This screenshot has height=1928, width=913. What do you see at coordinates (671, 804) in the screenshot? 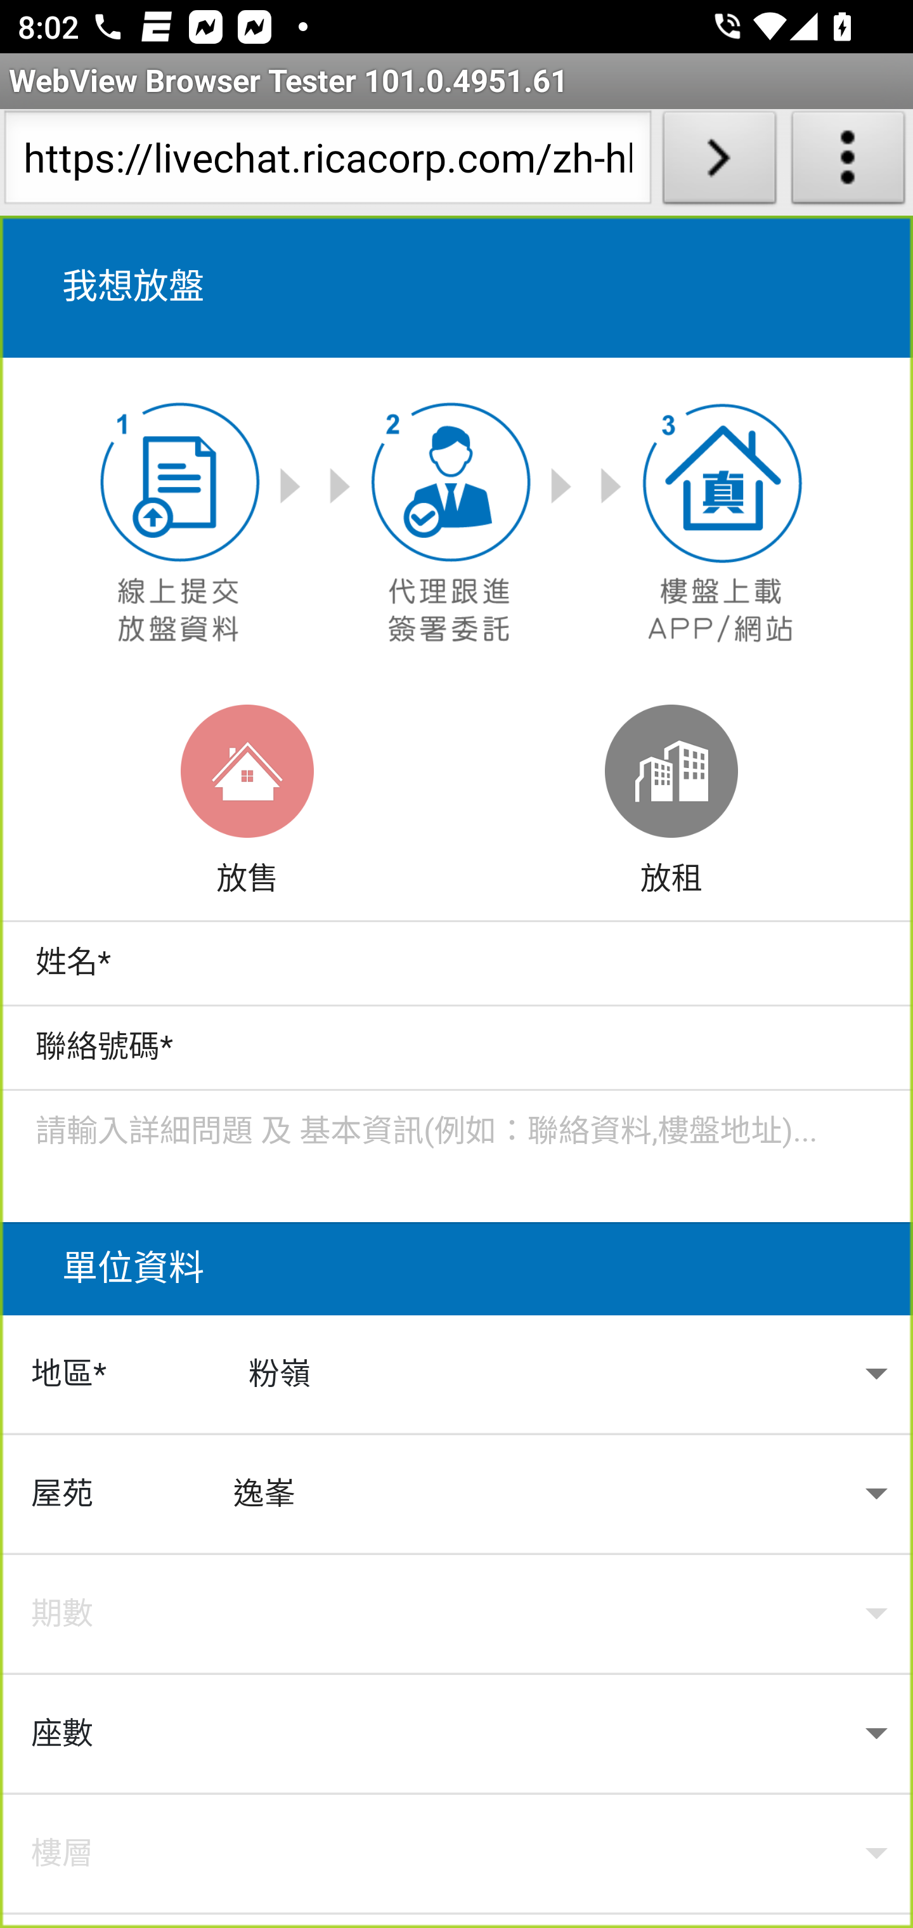
I see `放租` at bounding box center [671, 804].